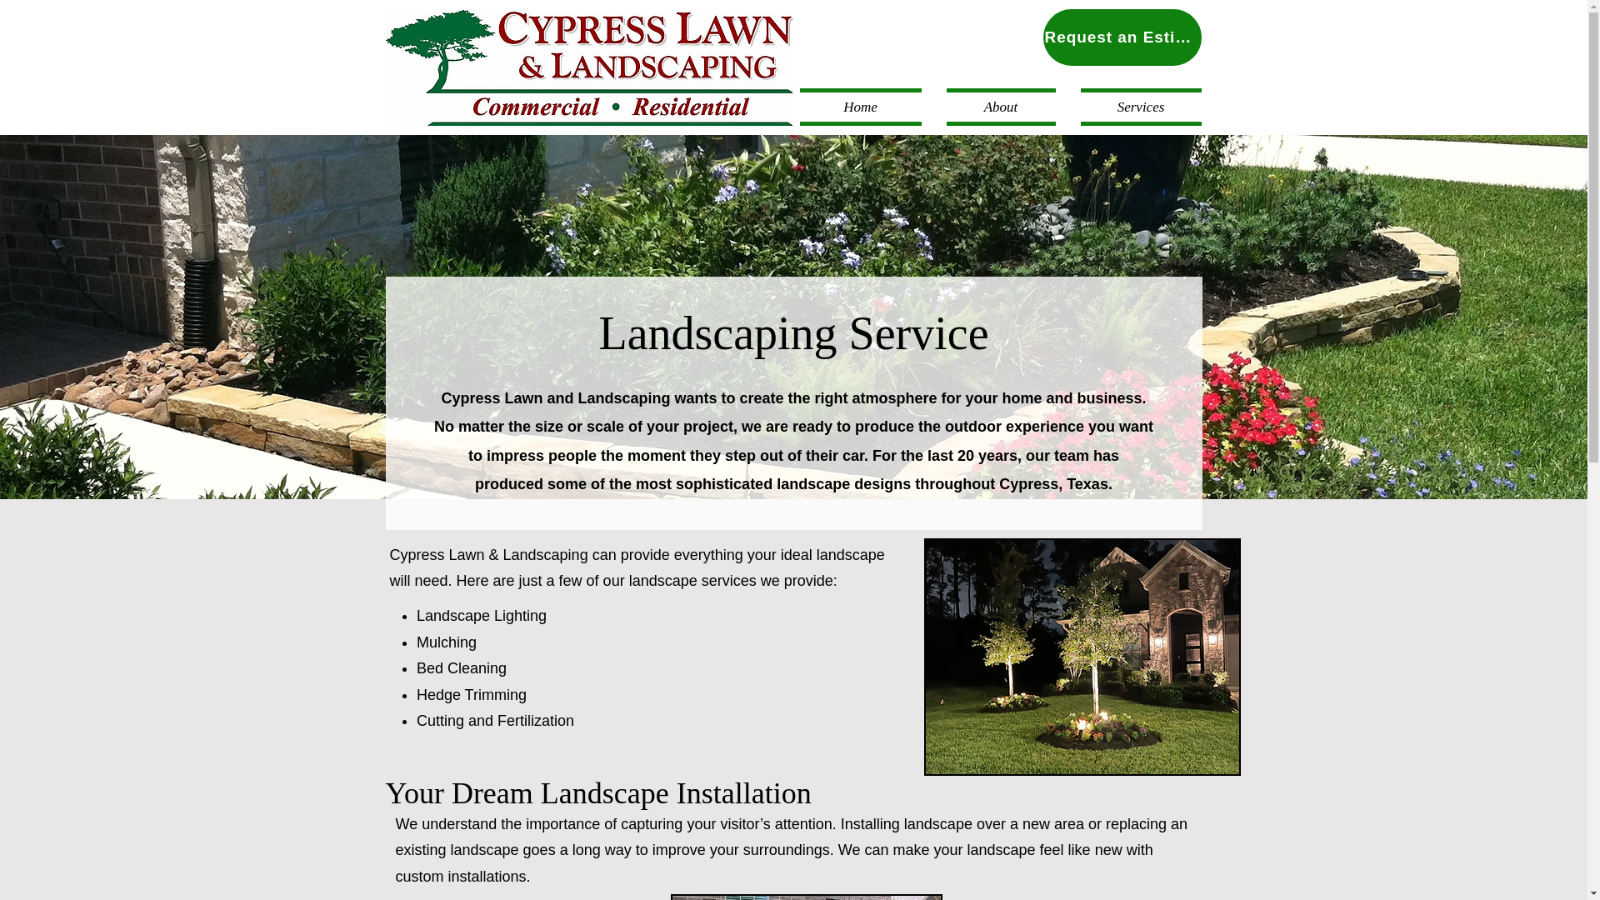  I want to click on About, so click(1000, 107).